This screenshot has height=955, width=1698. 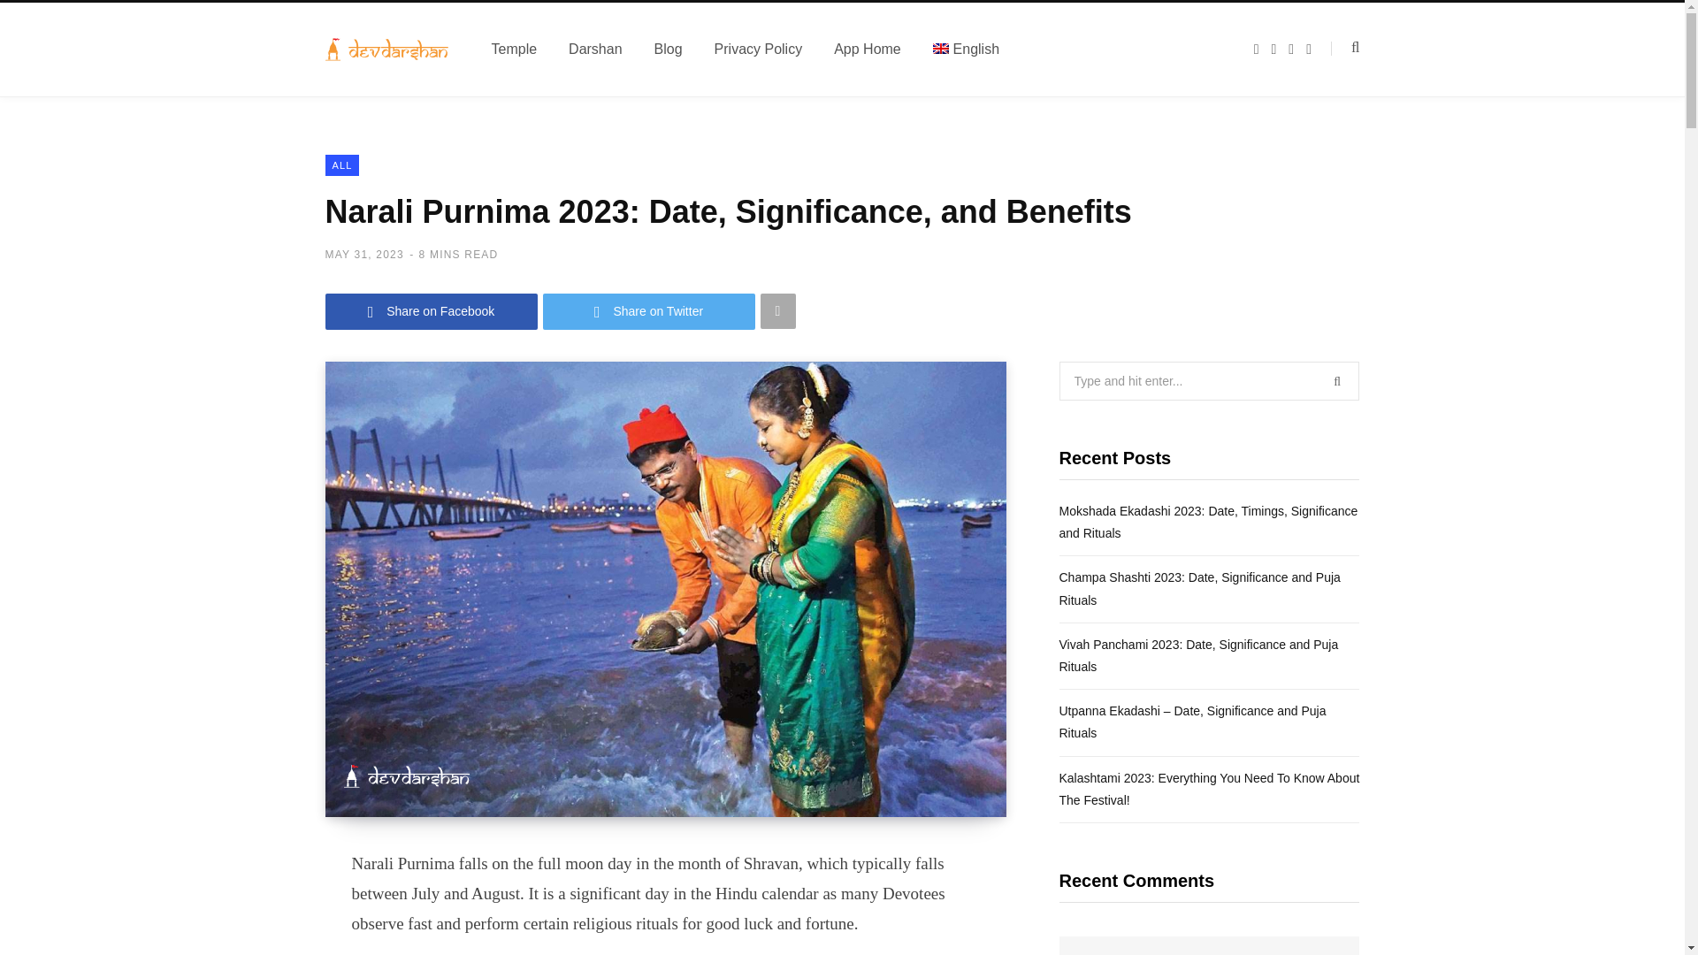 I want to click on DevDarshan Blog, so click(x=387, y=50).